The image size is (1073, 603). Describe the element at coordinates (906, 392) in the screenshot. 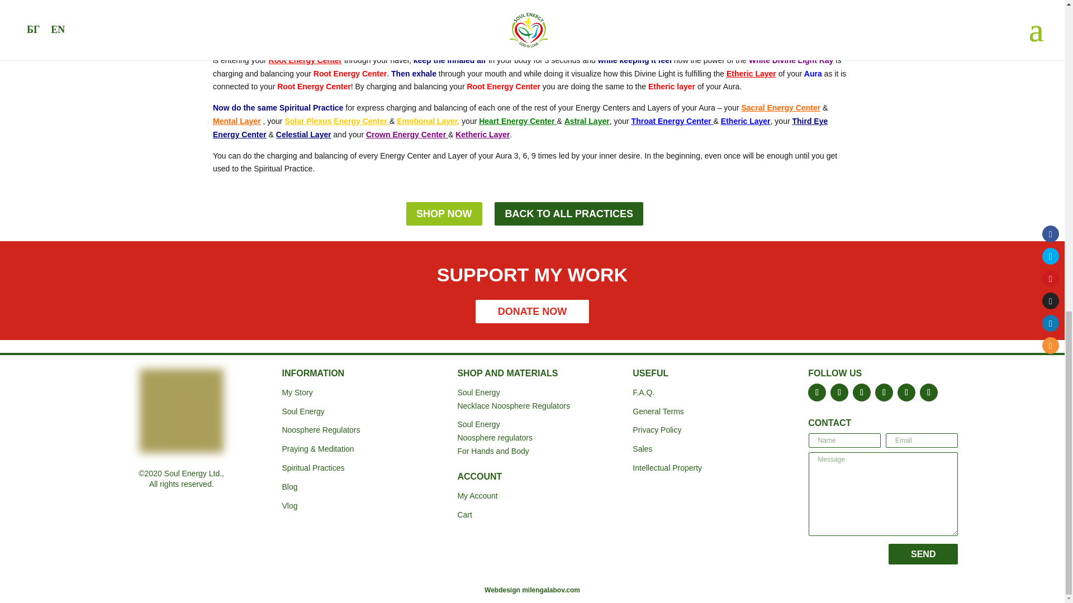

I see `Follow on LinkedIn` at that location.